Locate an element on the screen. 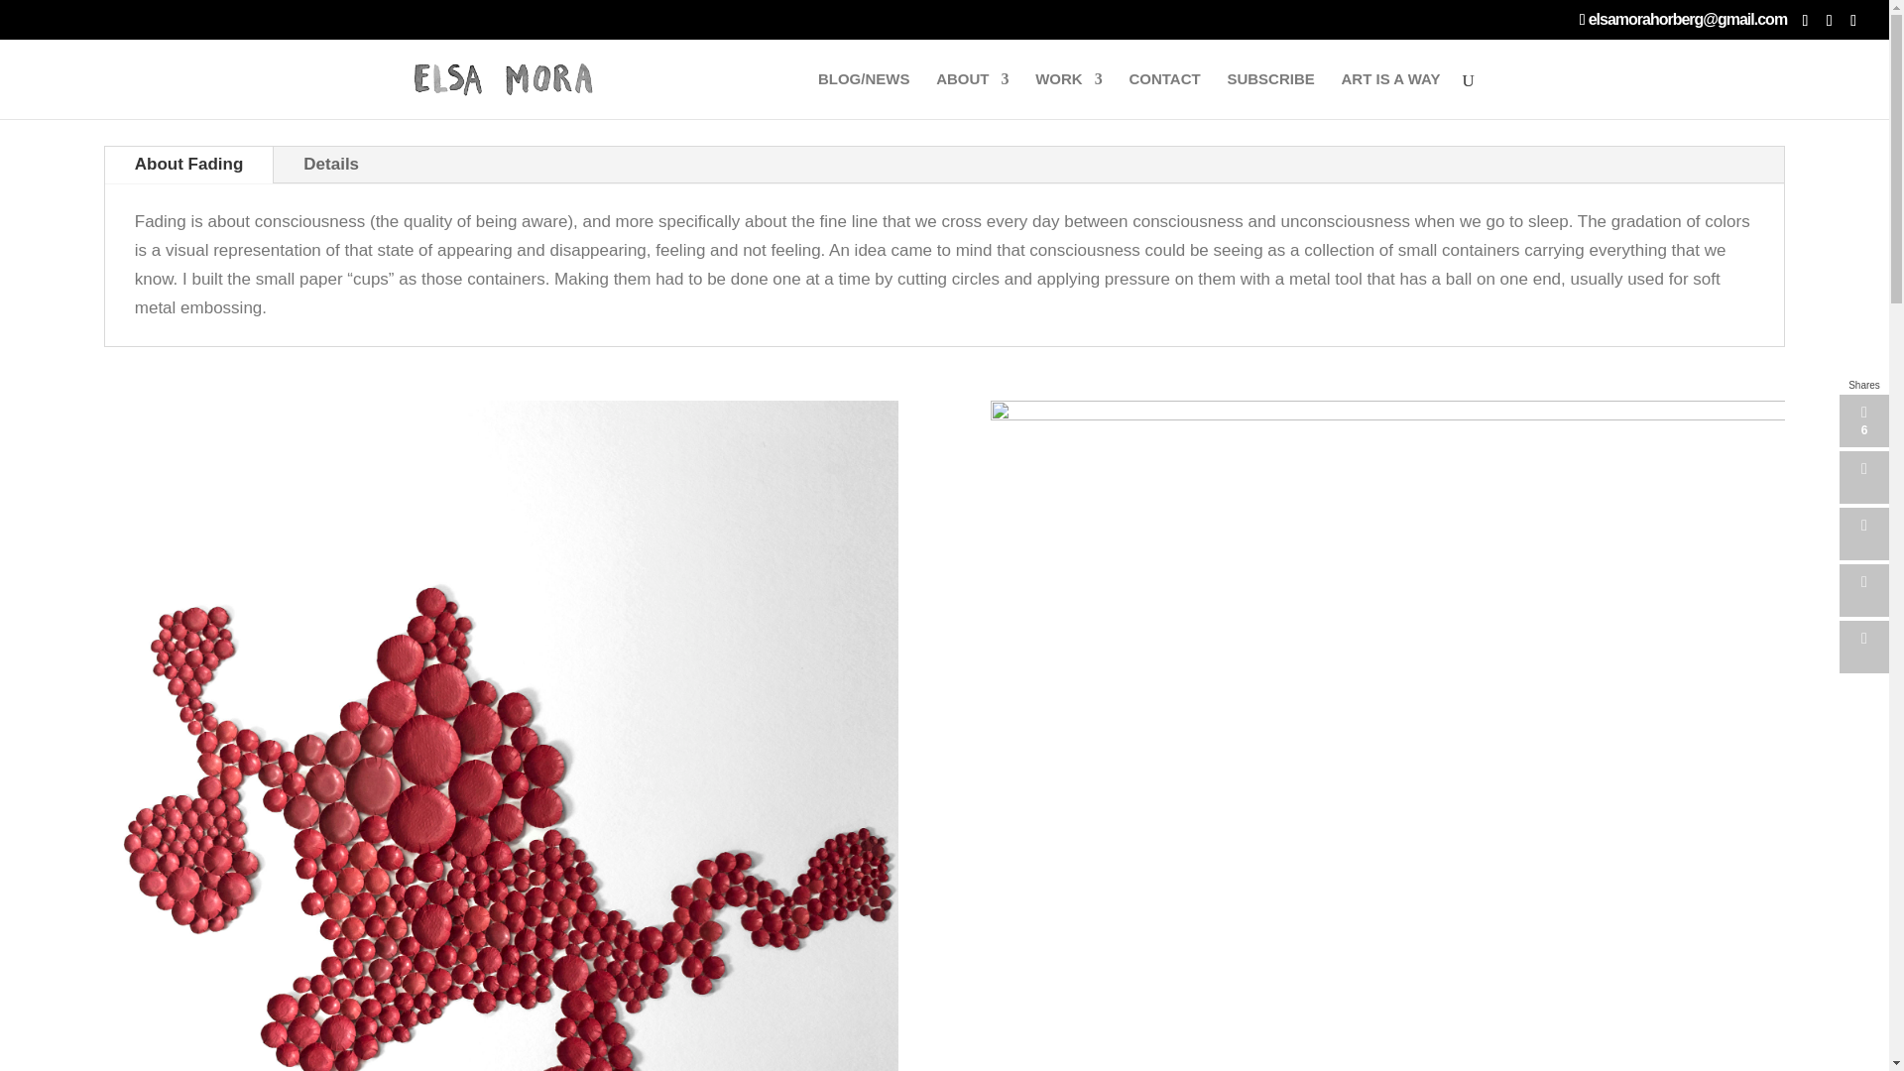  ABOUT is located at coordinates (972, 95).